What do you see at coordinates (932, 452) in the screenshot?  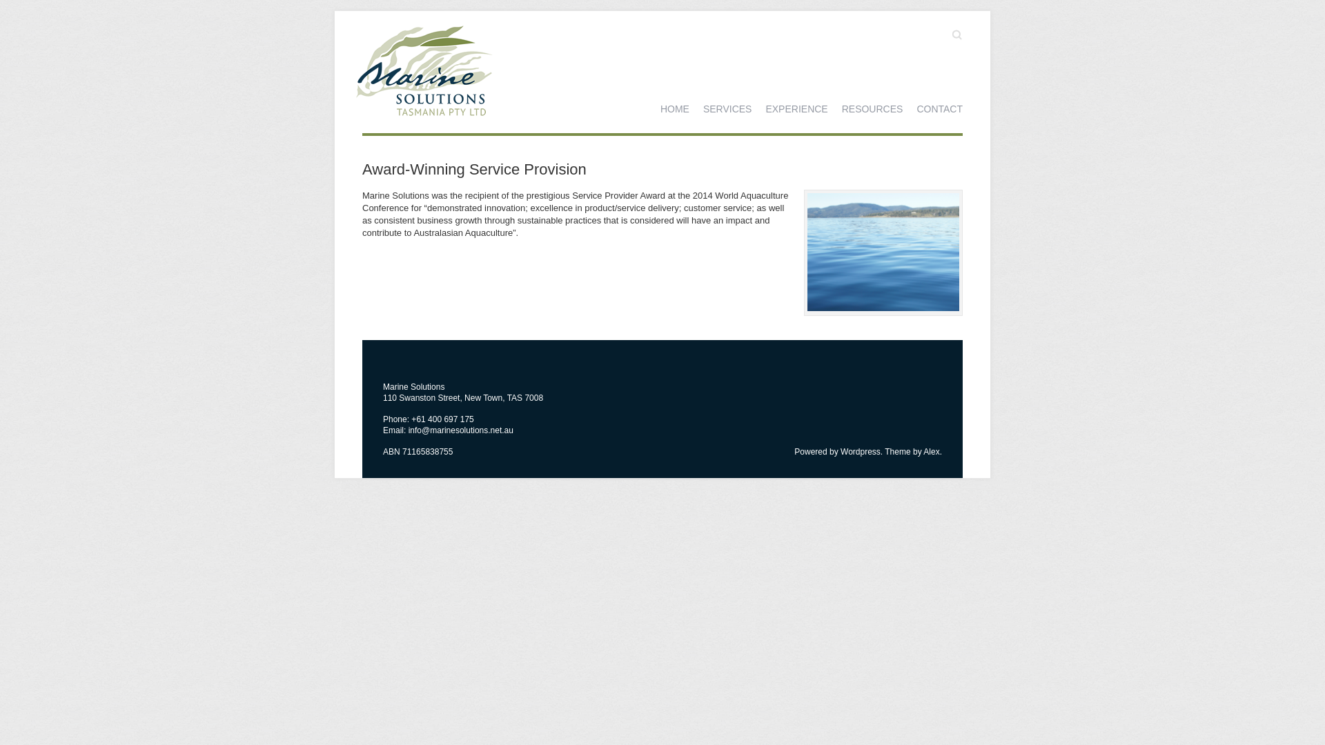 I see `Alex` at bounding box center [932, 452].